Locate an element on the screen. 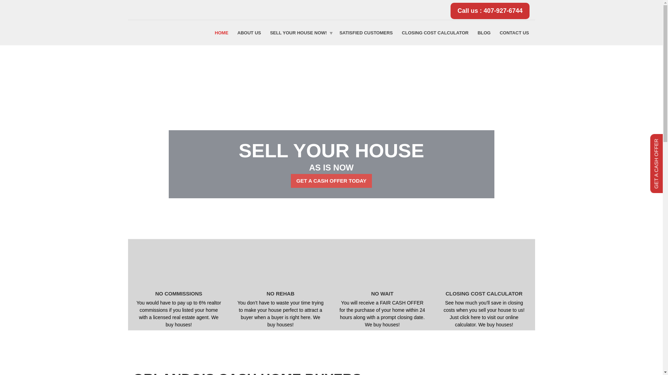 The height and width of the screenshot is (375, 668). CLOSING COST CALCULATOR is located at coordinates (435, 33).